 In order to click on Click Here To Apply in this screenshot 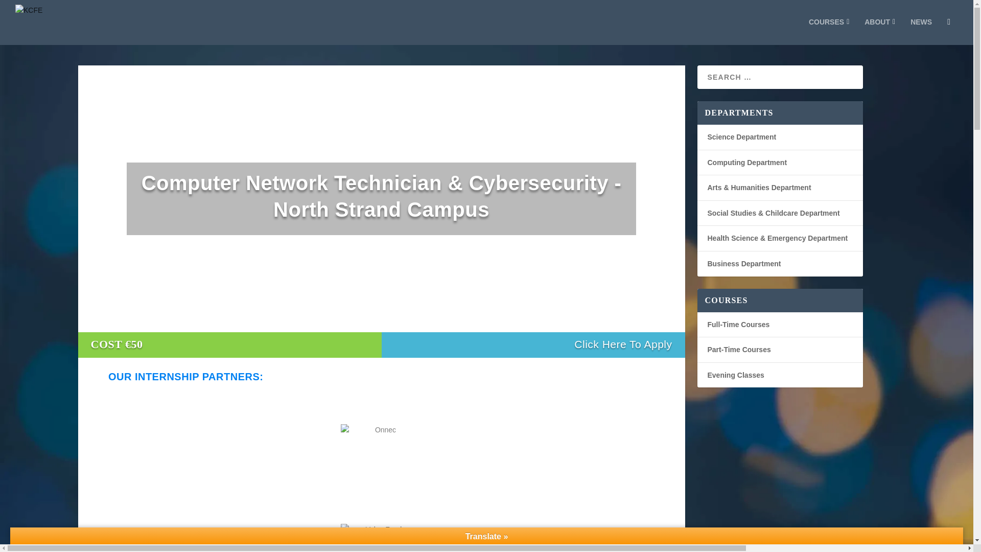, I will do `click(623, 344)`.